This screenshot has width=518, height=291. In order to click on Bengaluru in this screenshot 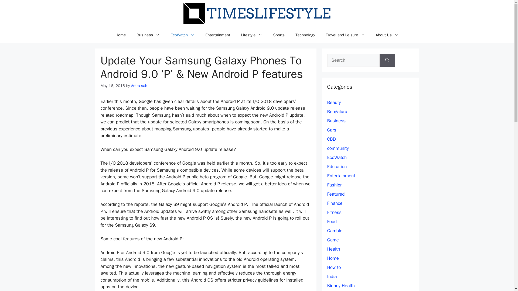, I will do `click(337, 112)`.